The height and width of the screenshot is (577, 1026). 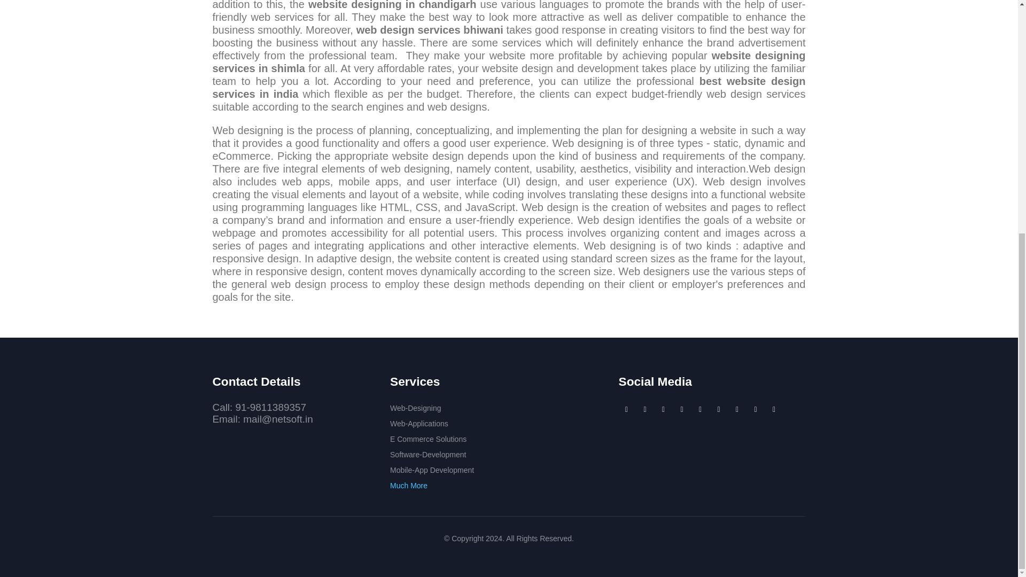 I want to click on Facebook, so click(x=644, y=409).